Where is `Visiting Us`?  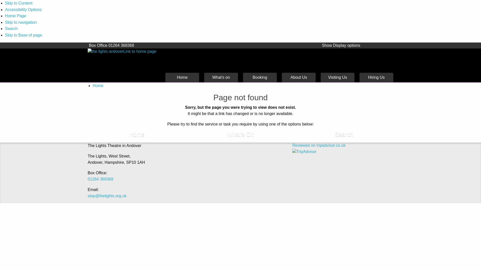
Visiting Us is located at coordinates (338, 77).